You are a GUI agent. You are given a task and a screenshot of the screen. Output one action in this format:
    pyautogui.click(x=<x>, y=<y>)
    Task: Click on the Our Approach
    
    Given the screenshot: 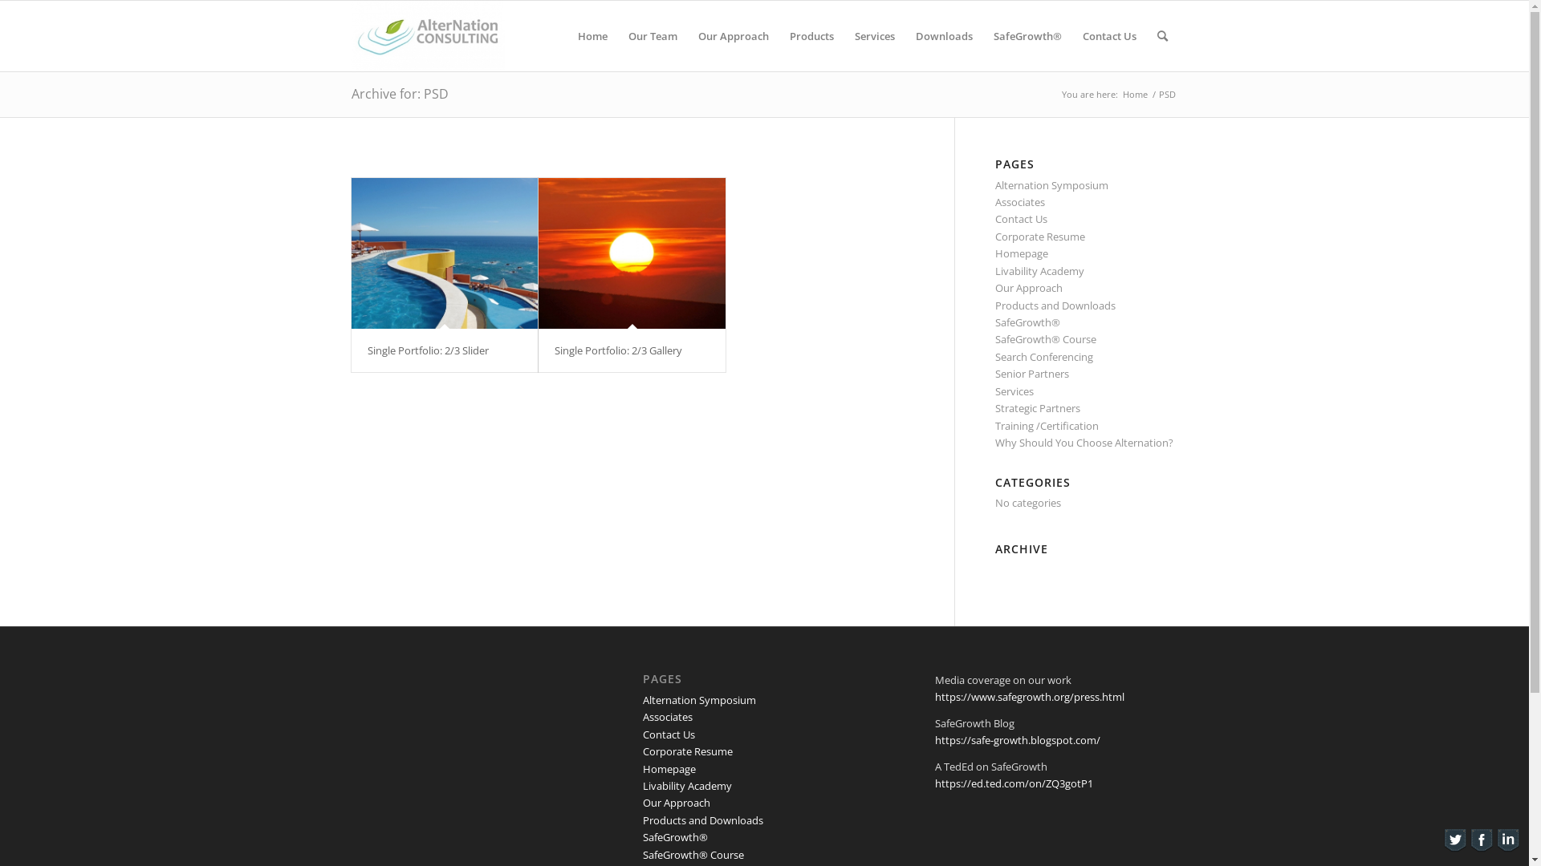 What is the action you would take?
    pyautogui.click(x=733, y=36)
    